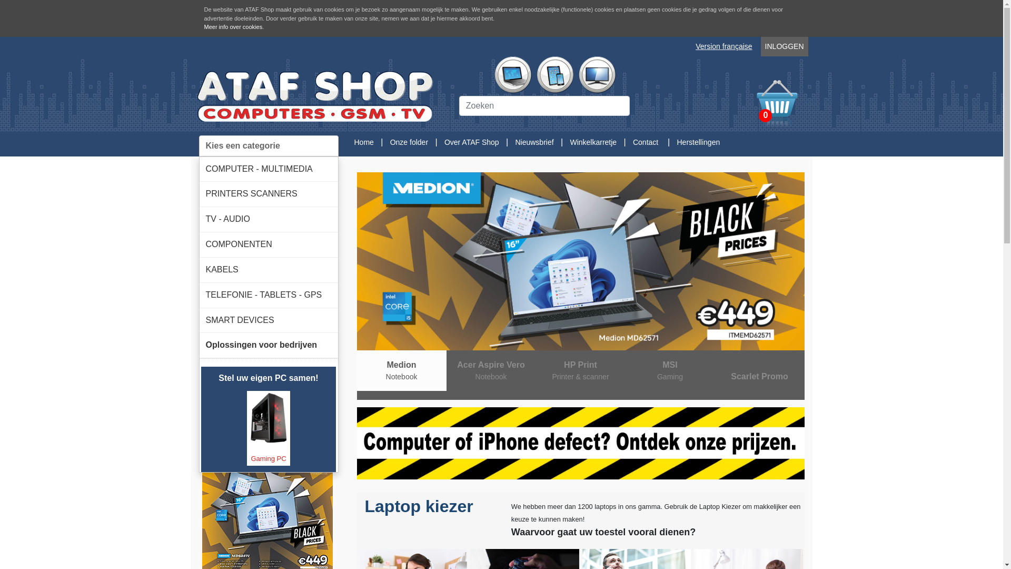 The height and width of the screenshot is (569, 1011). What do you see at coordinates (646, 142) in the screenshot?
I see `Contact` at bounding box center [646, 142].